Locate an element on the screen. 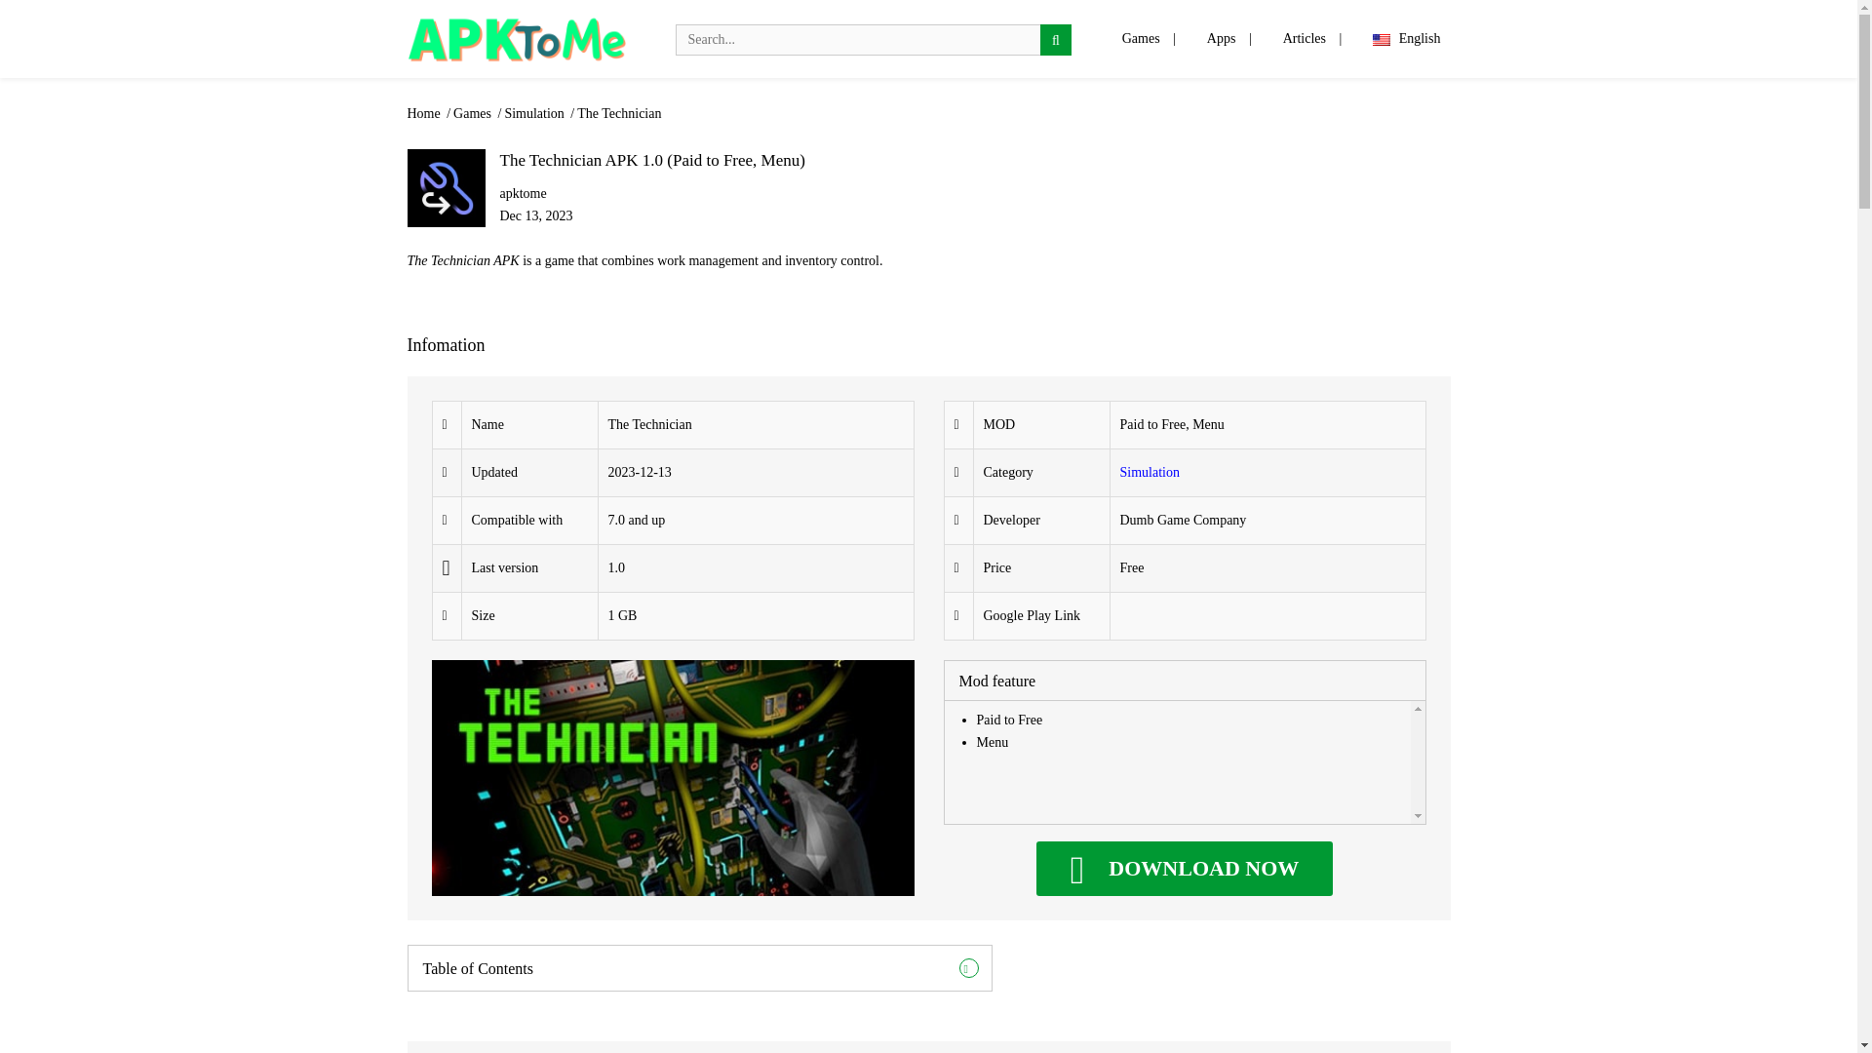 The image size is (1872, 1053). Articles is located at coordinates (1306, 39).